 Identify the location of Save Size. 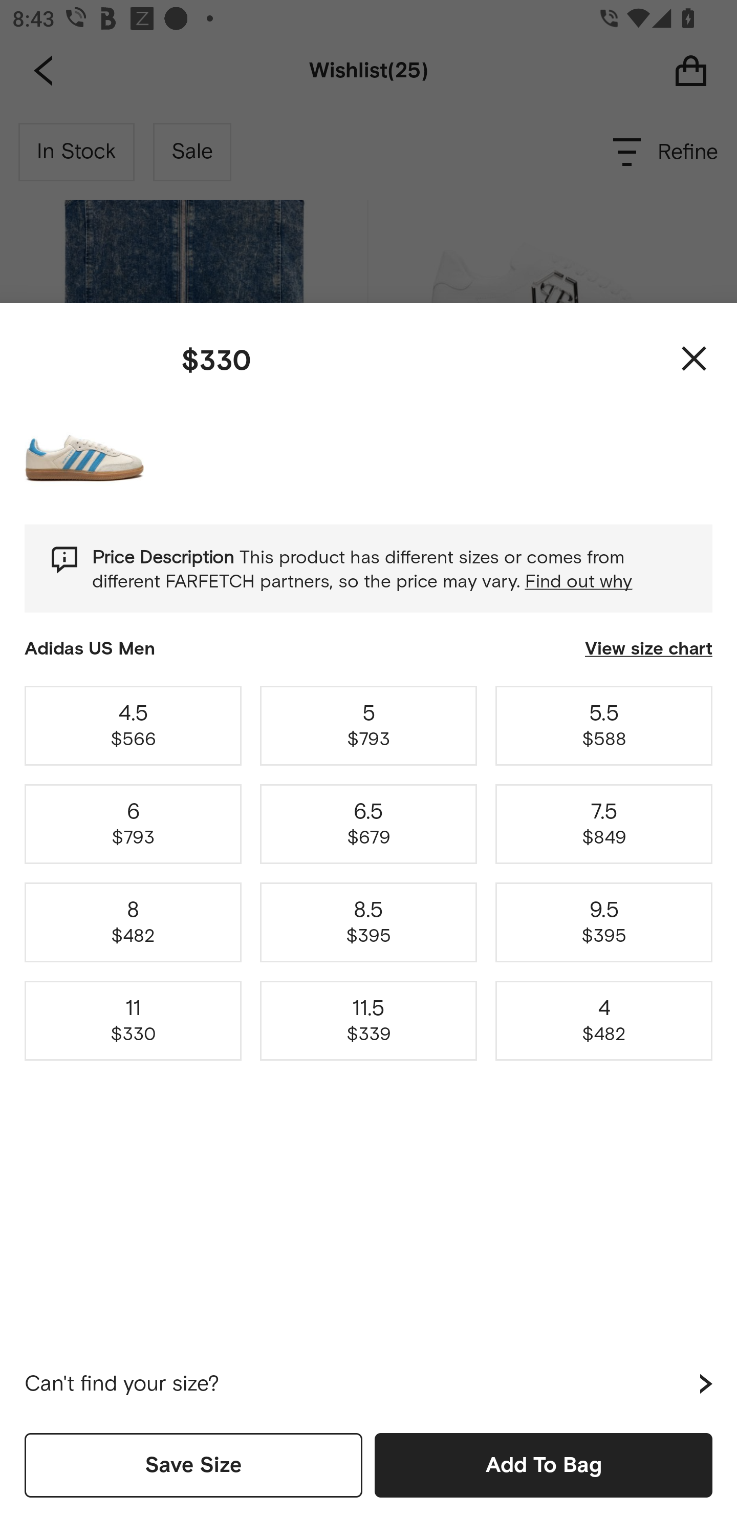
(193, 1465).